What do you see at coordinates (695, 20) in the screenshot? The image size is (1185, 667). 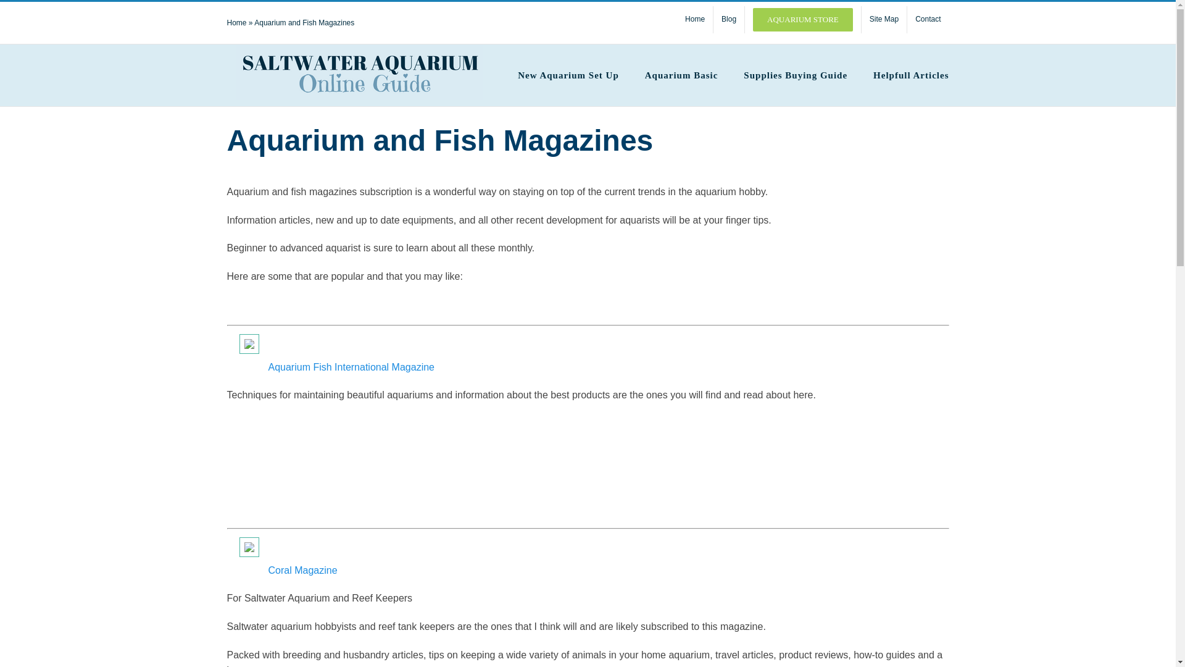 I see `Home` at bounding box center [695, 20].